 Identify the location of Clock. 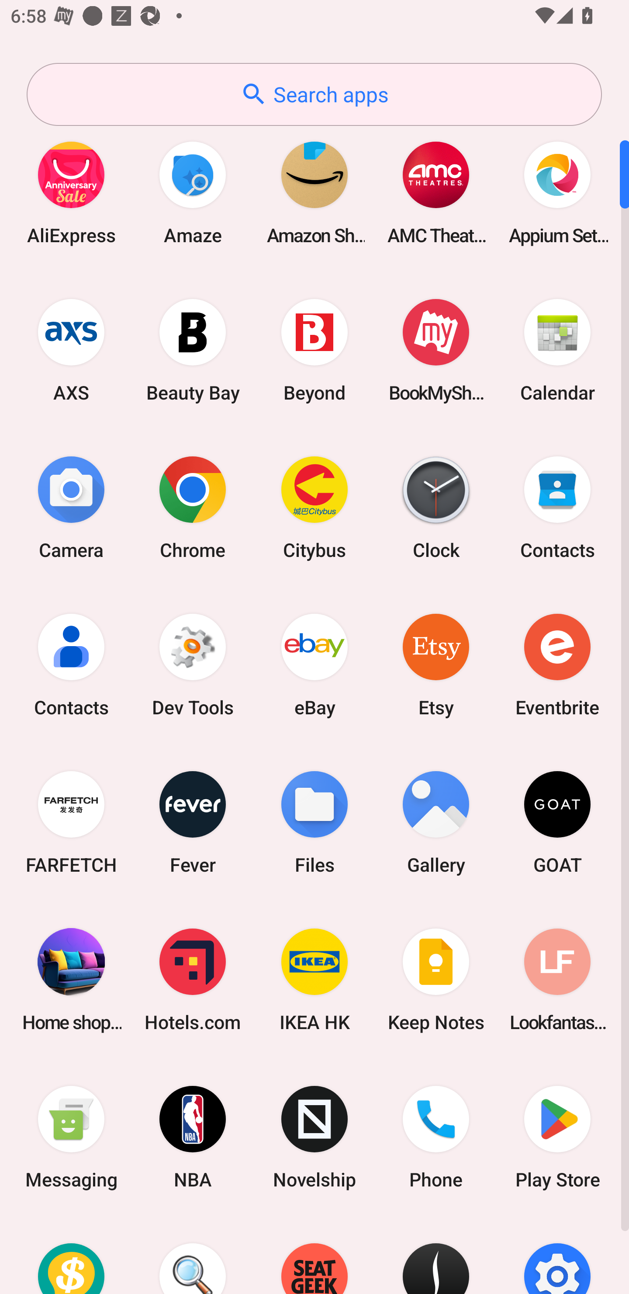
(436, 507).